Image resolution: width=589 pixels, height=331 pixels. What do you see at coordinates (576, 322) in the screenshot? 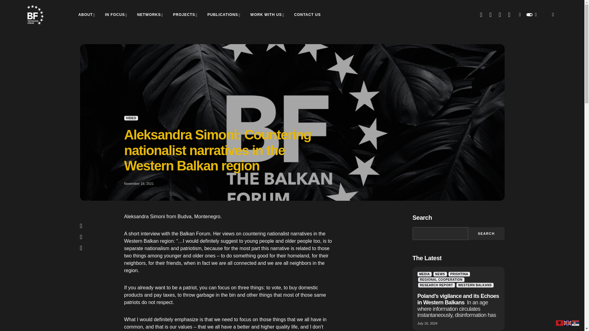
I see `Serbian` at bounding box center [576, 322].